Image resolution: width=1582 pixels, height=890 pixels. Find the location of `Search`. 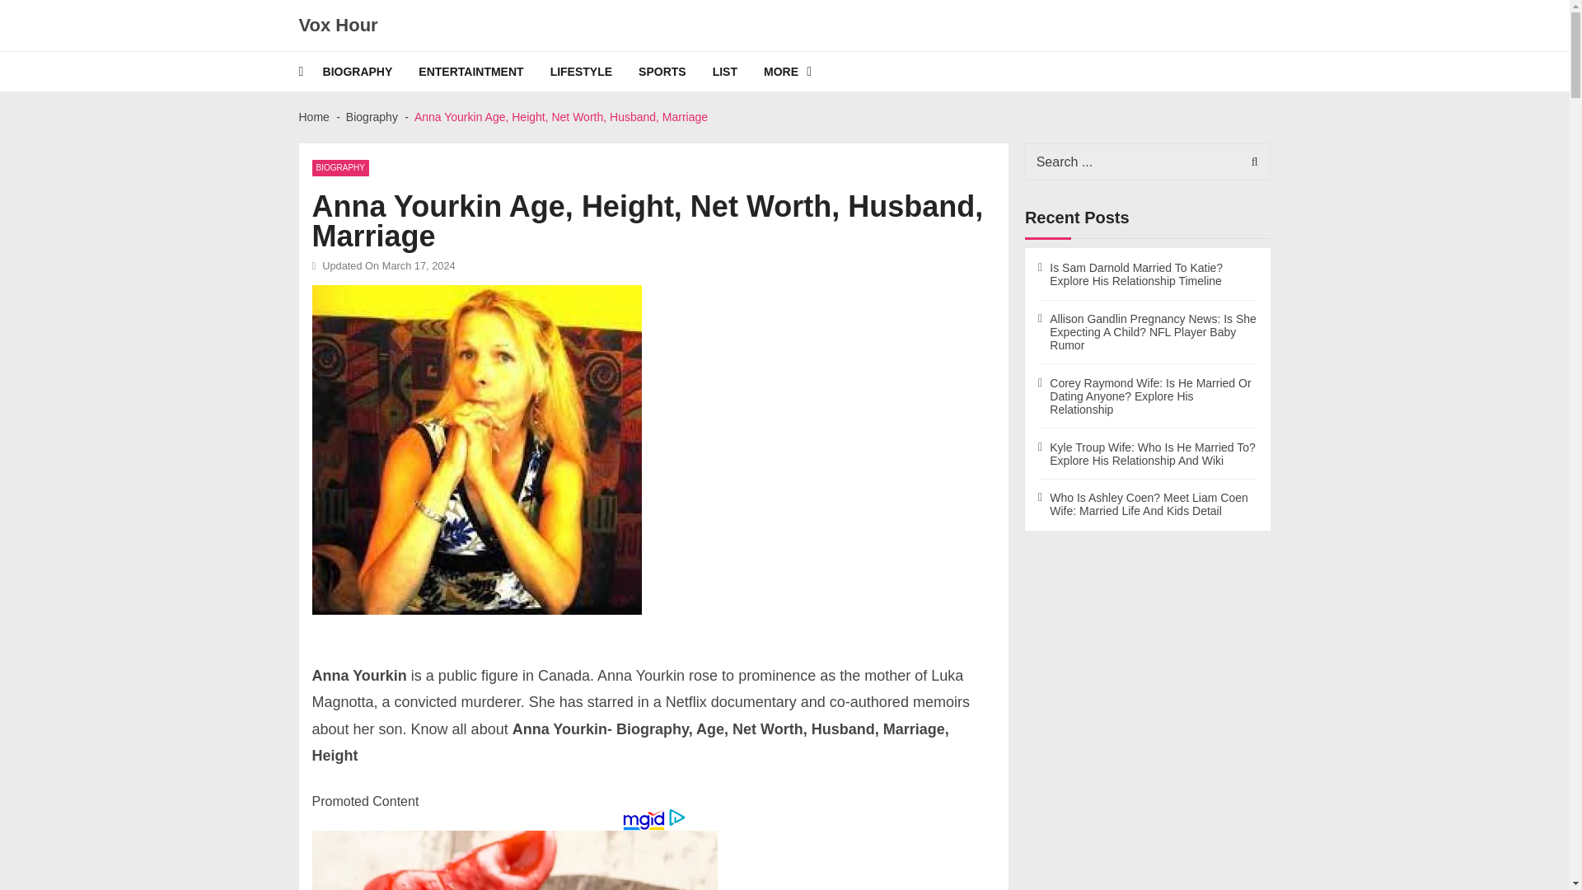

Search is located at coordinates (1250, 162).